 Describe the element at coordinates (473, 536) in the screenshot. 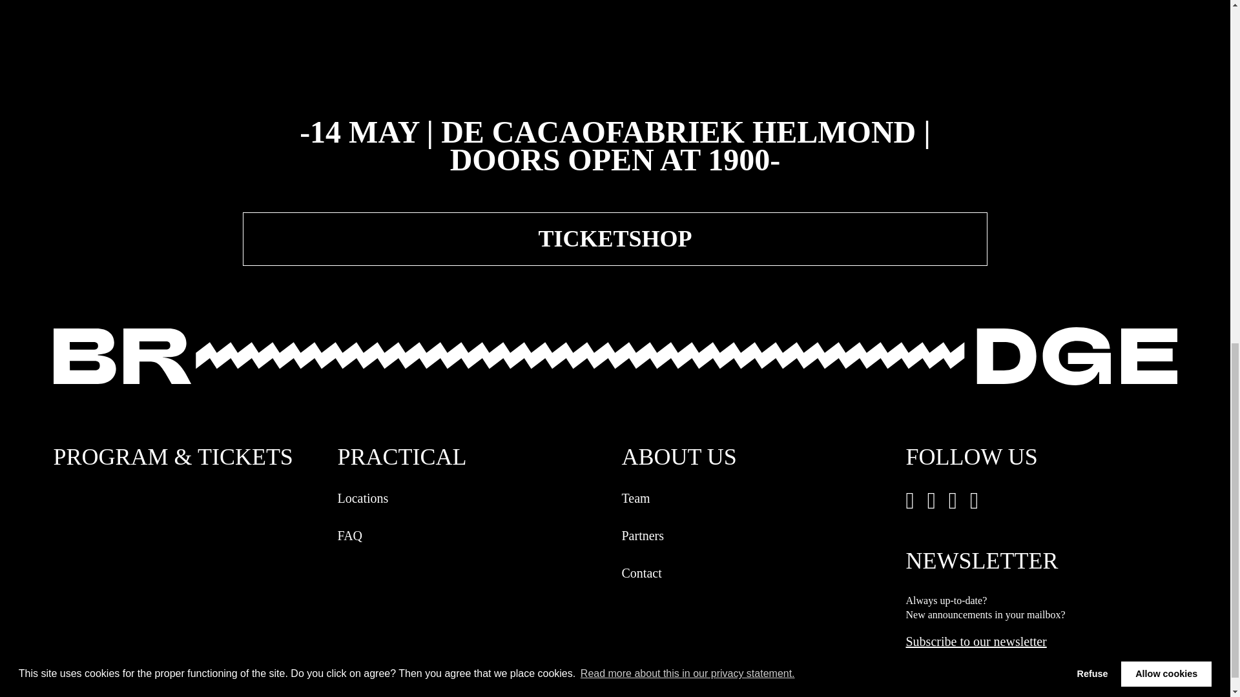

I see `FAQ` at that location.